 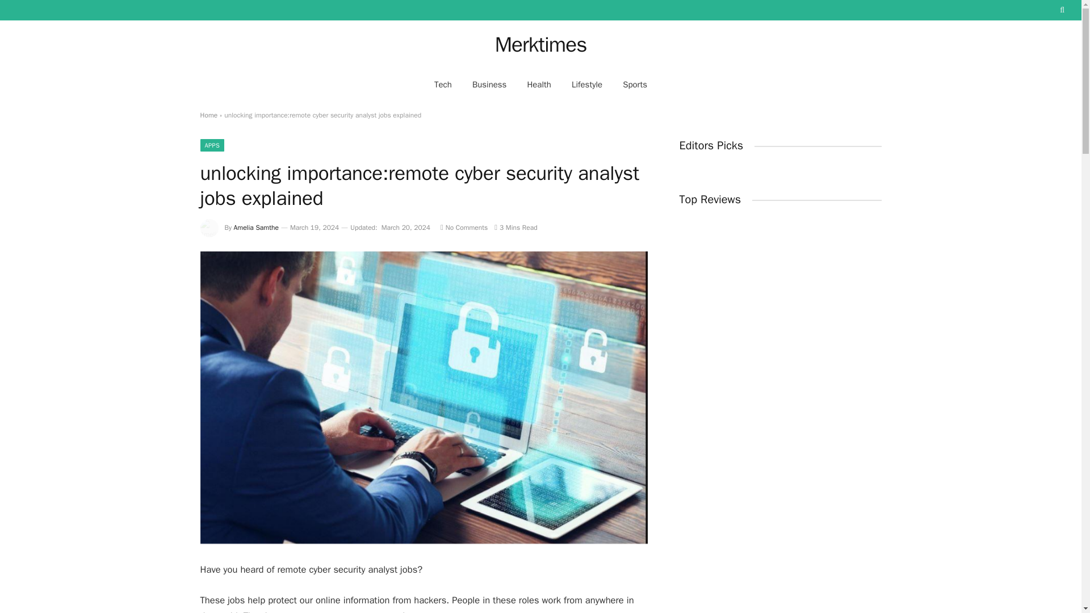 What do you see at coordinates (257, 228) in the screenshot?
I see `Posts by Amelia Samthe` at bounding box center [257, 228].